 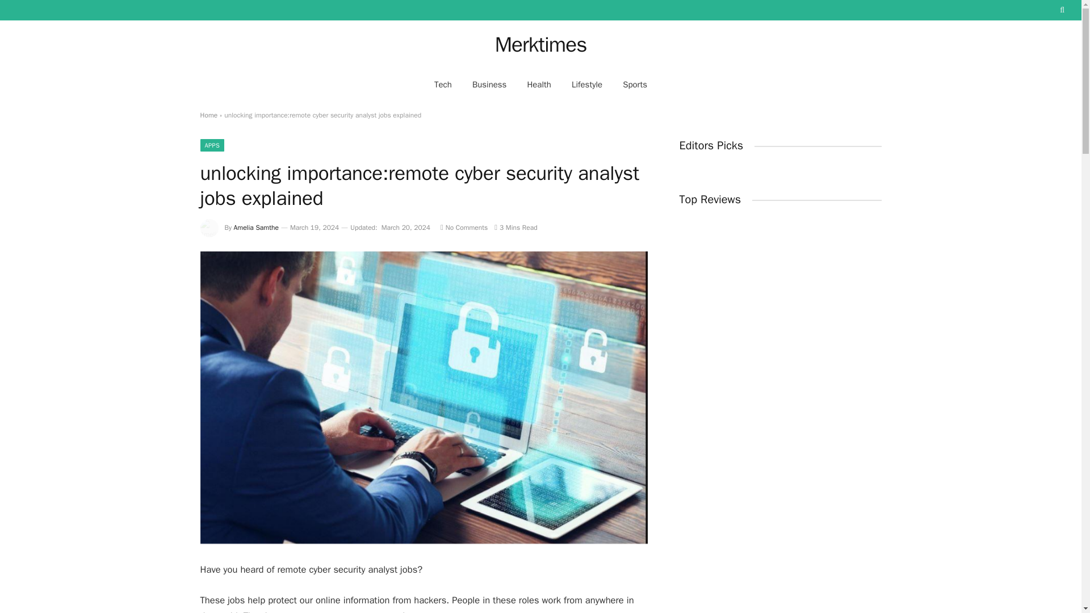 What do you see at coordinates (257, 228) in the screenshot?
I see `Posts by Amelia Samthe` at bounding box center [257, 228].